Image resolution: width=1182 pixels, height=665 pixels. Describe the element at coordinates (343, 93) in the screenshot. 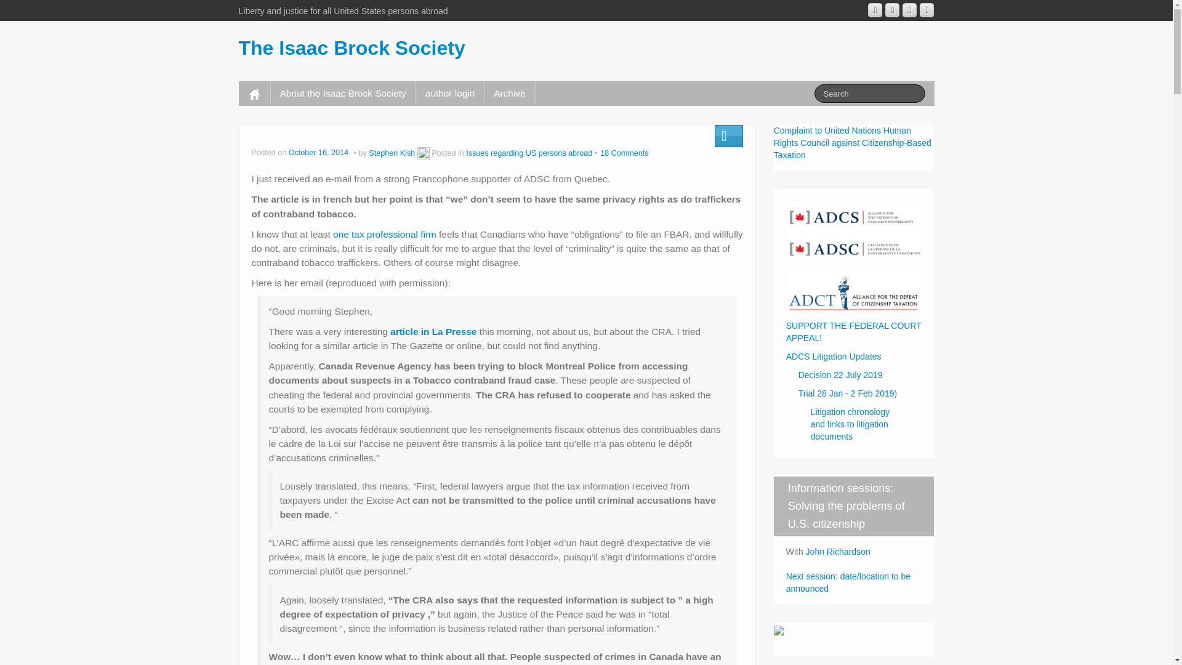

I see `About the Isaac Brock Society` at that location.